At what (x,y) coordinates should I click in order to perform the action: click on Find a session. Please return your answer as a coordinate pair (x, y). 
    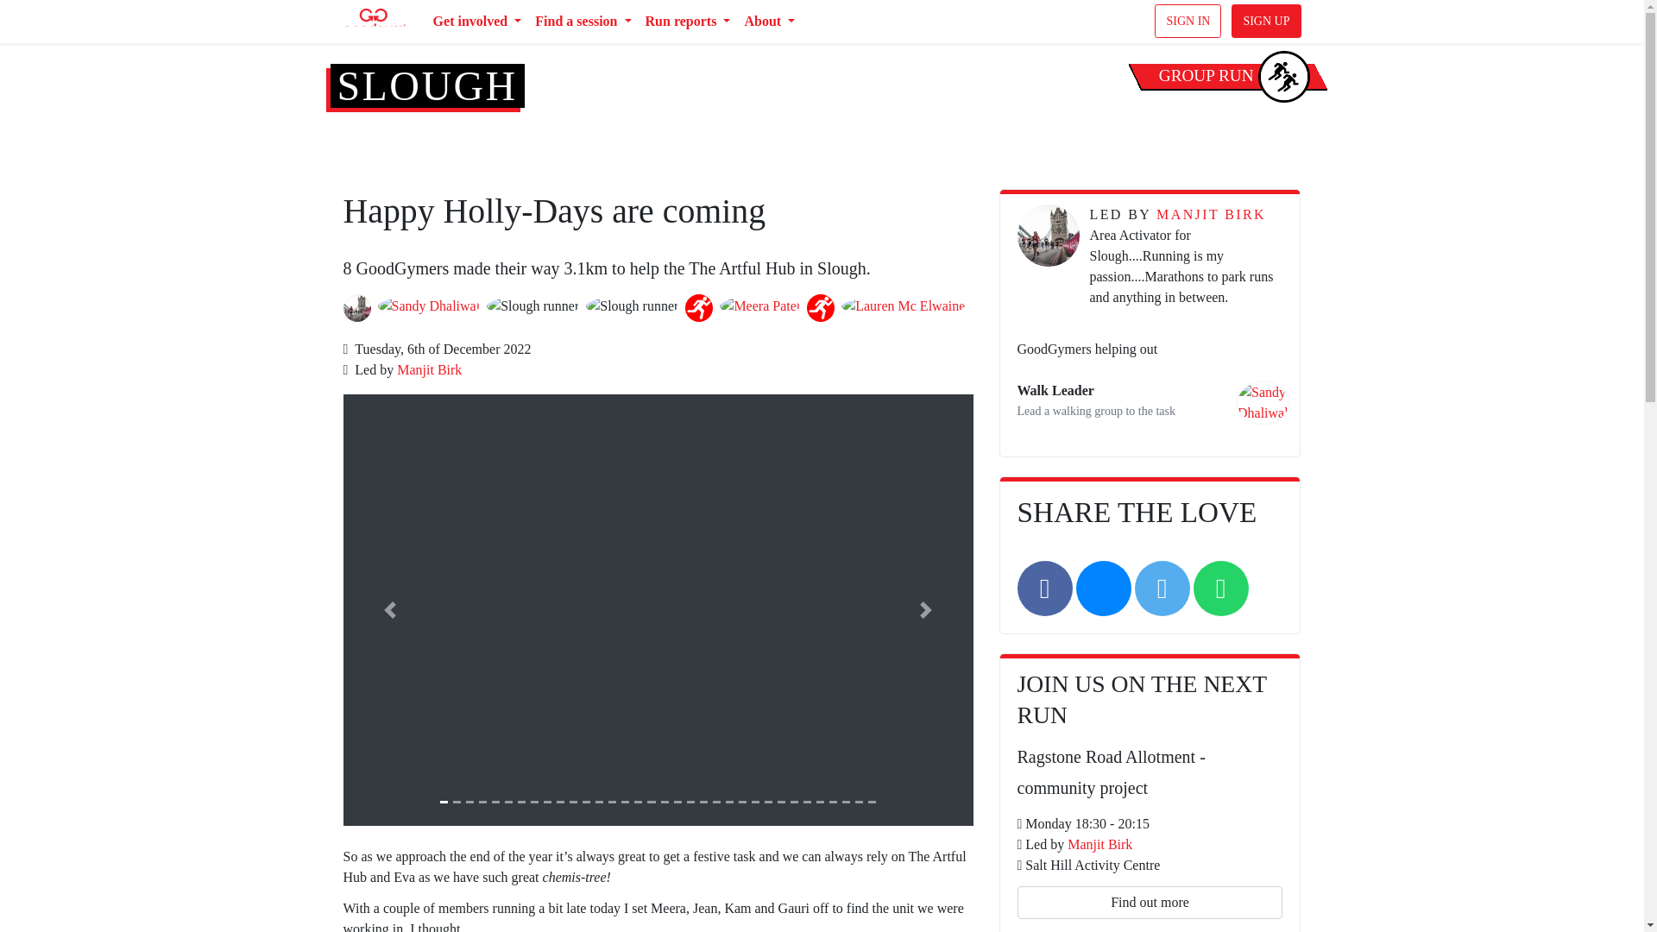
    Looking at the image, I should click on (583, 22).